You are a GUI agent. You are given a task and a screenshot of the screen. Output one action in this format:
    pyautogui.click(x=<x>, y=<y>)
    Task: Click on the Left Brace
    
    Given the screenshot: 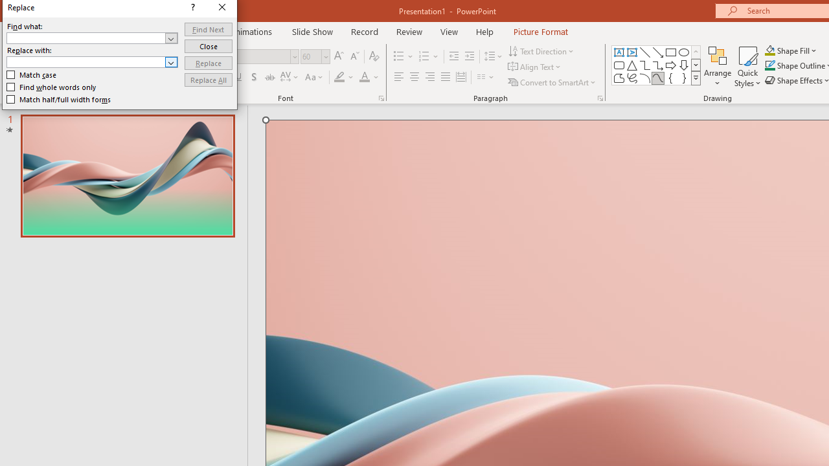 What is the action you would take?
    pyautogui.click(x=671, y=78)
    